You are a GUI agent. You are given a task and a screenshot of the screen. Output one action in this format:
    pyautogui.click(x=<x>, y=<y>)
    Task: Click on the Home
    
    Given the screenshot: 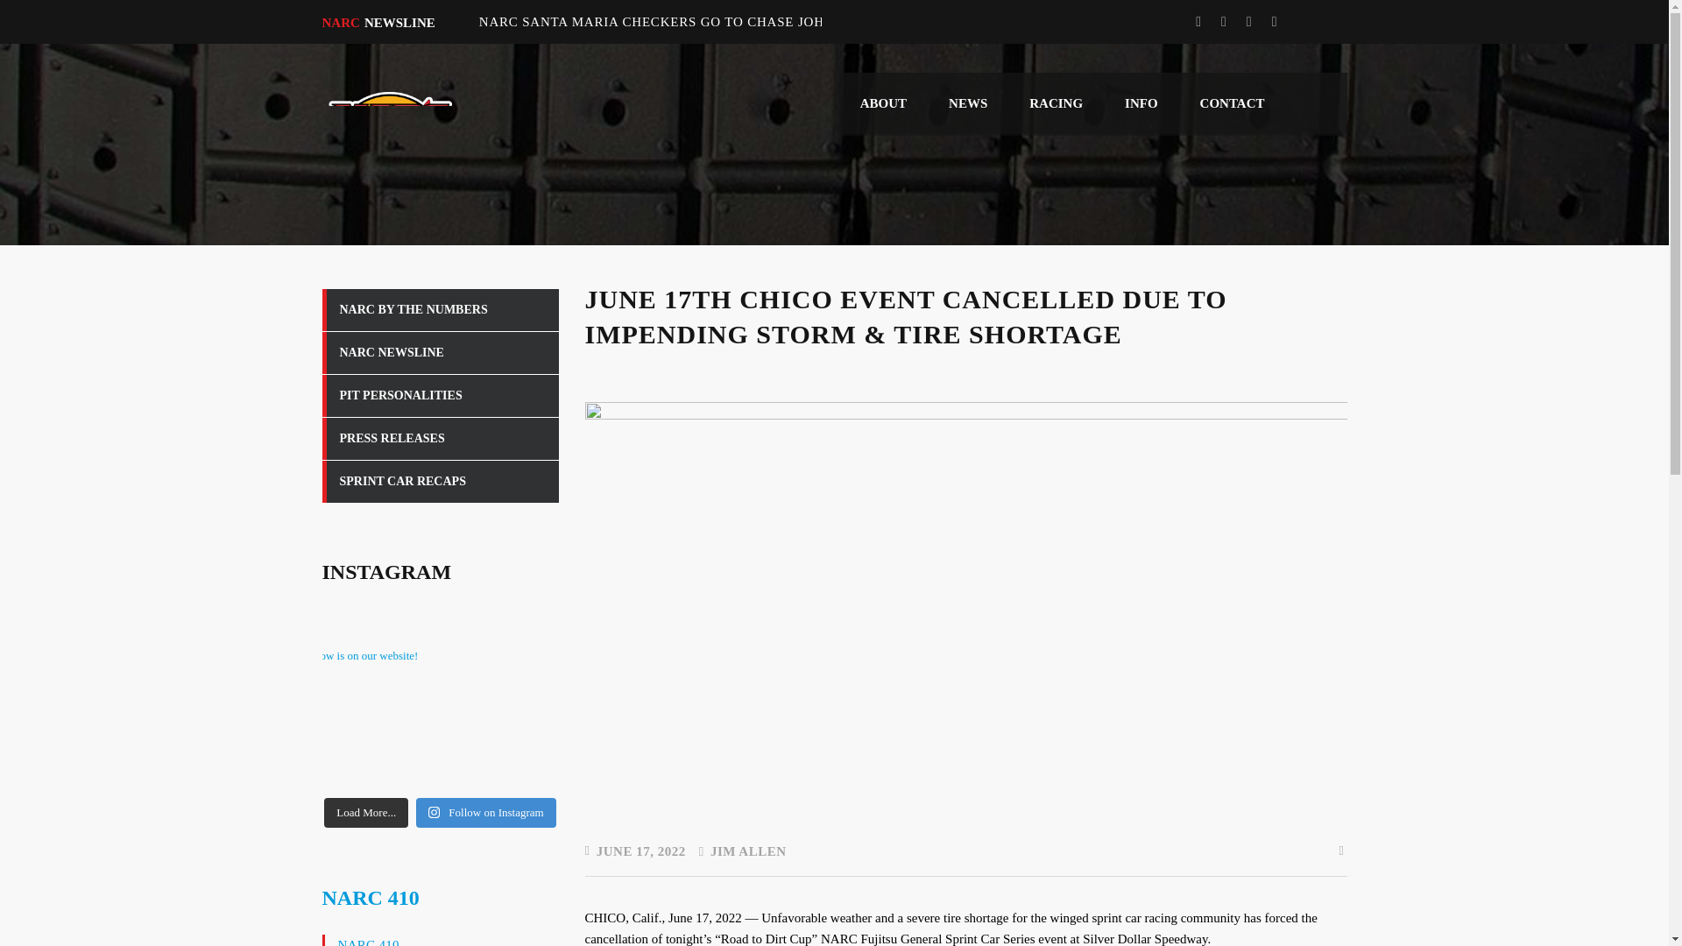 What is the action you would take?
    pyautogui.click(x=388, y=152)
    